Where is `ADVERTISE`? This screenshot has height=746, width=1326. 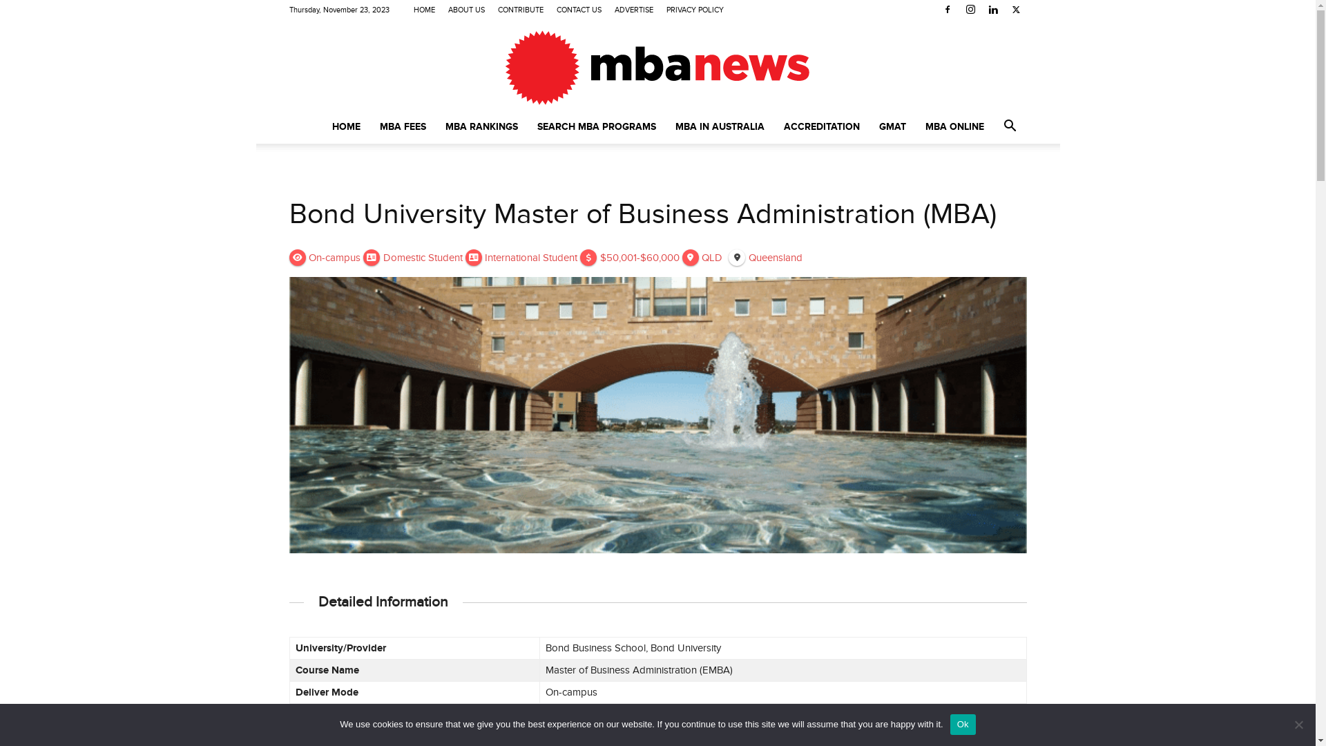 ADVERTISE is located at coordinates (634, 10).